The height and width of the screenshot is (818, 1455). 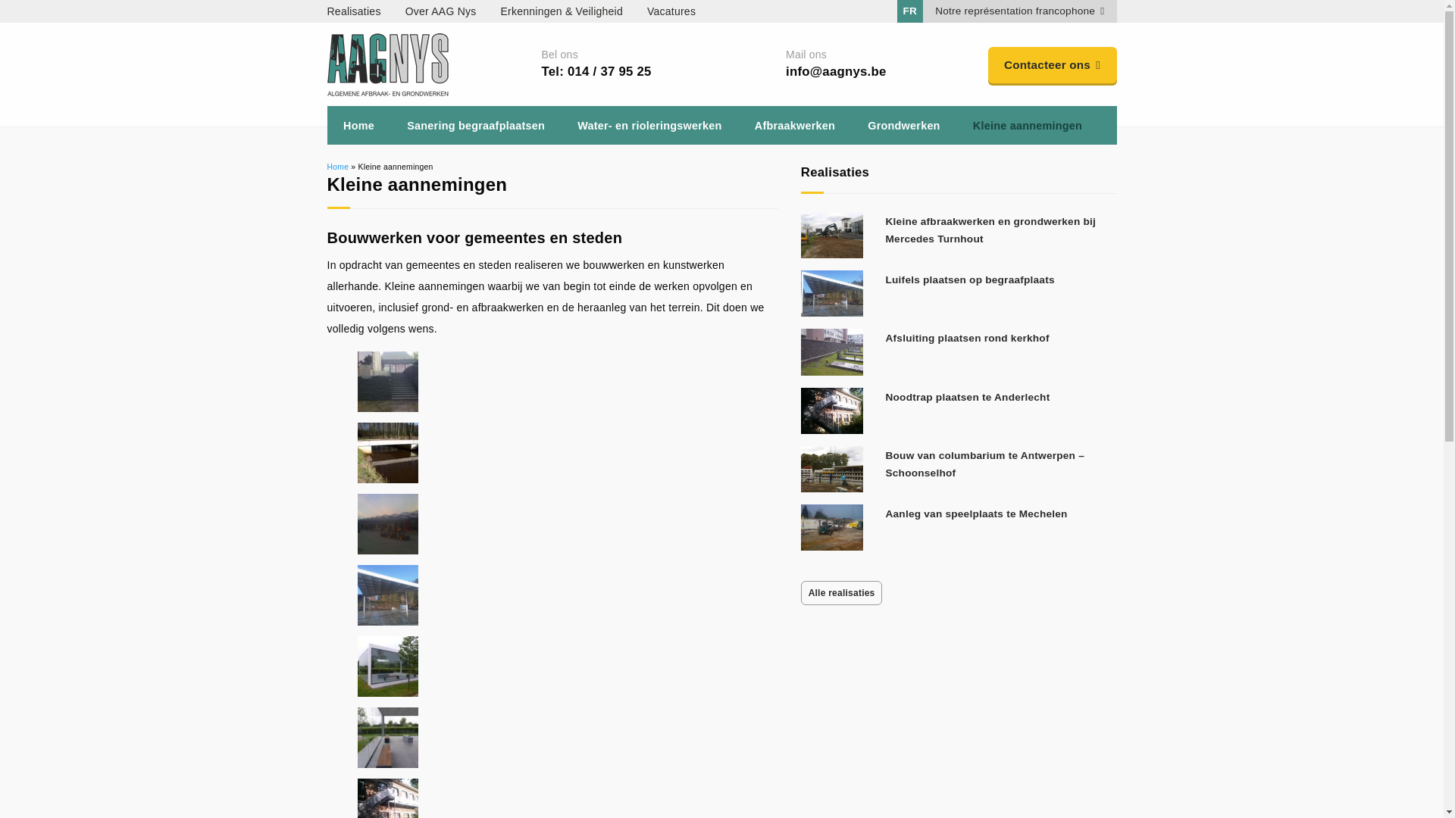 I want to click on Sanering begraafplaatsen, so click(x=476, y=126).